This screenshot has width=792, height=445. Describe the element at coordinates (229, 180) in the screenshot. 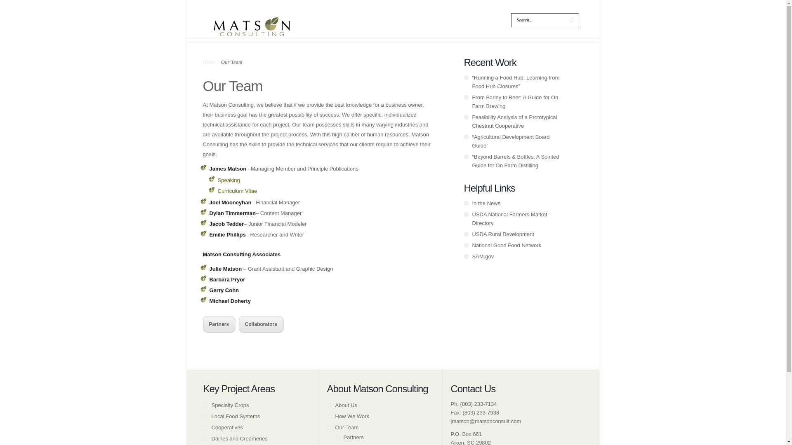

I see `Speaking` at that location.